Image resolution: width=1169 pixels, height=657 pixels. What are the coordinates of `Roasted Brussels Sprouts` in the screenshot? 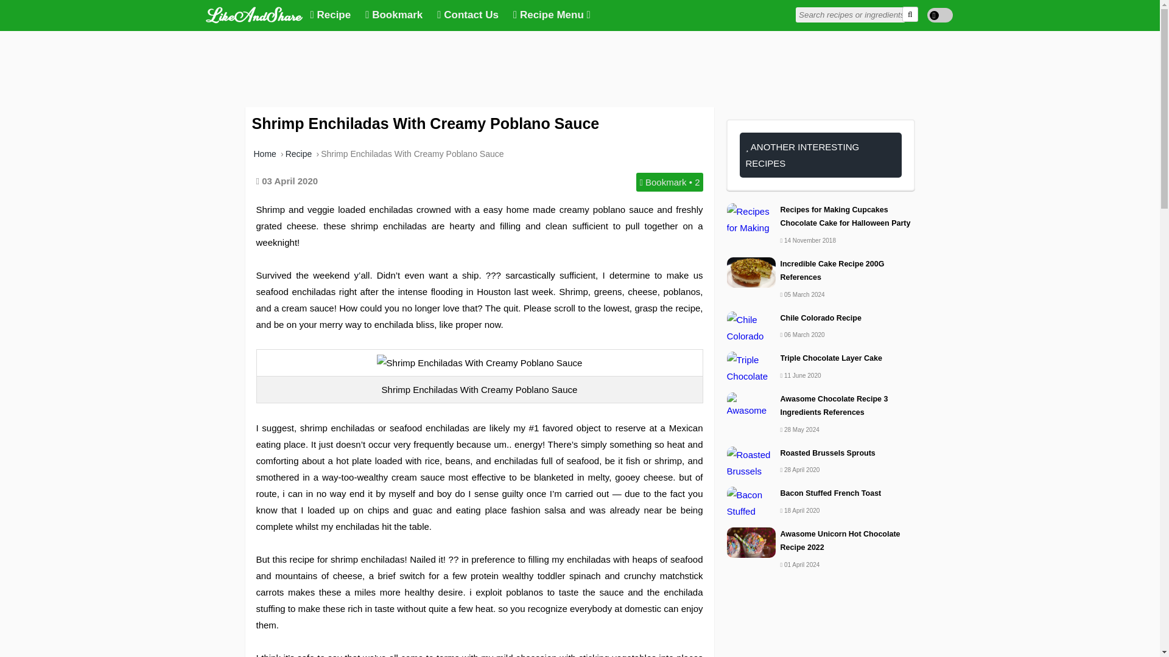 It's located at (821, 454).